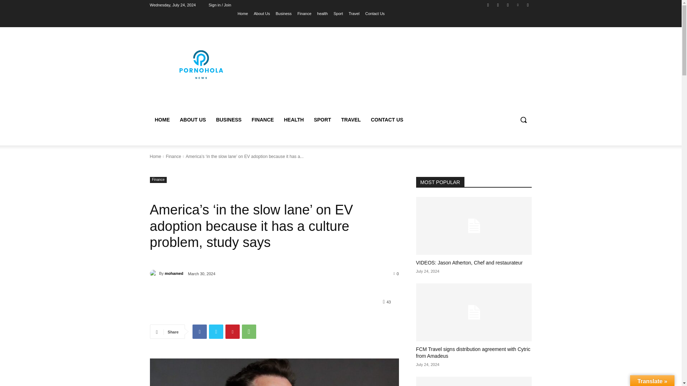 This screenshot has width=687, height=386. What do you see at coordinates (154, 273) in the screenshot?
I see `mohamed` at bounding box center [154, 273].